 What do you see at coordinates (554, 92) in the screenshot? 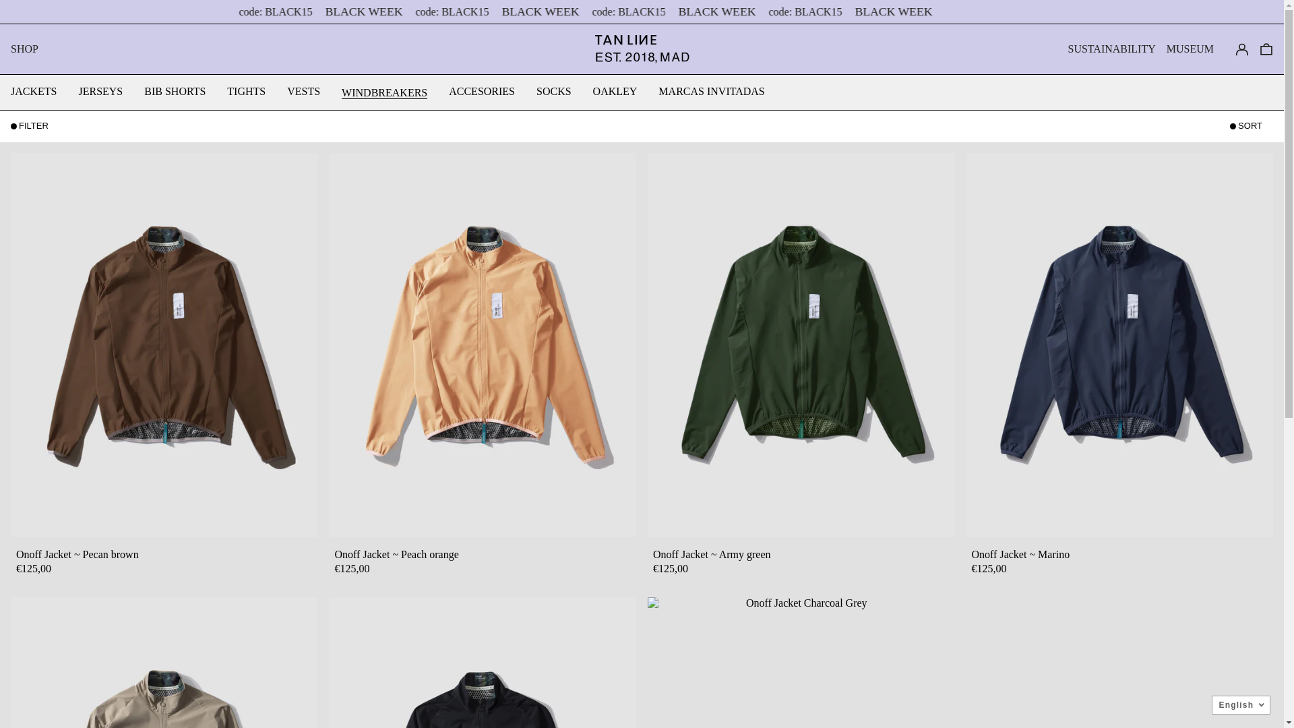
I see `SOCKS` at bounding box center [554, 92].